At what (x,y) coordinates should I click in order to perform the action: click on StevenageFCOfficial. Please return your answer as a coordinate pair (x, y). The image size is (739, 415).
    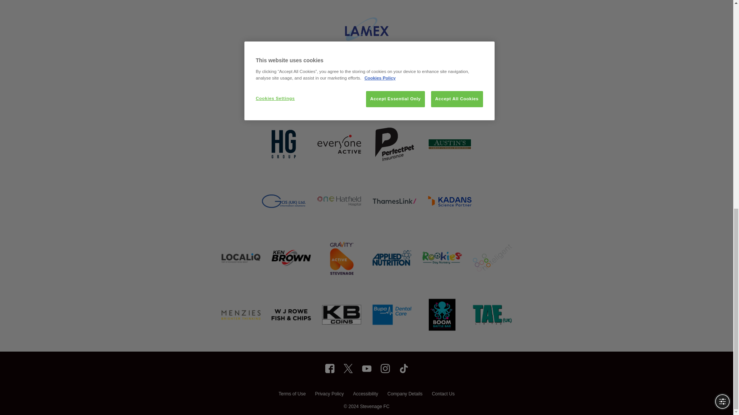
    Looking at the image, I should click on (329, 368).